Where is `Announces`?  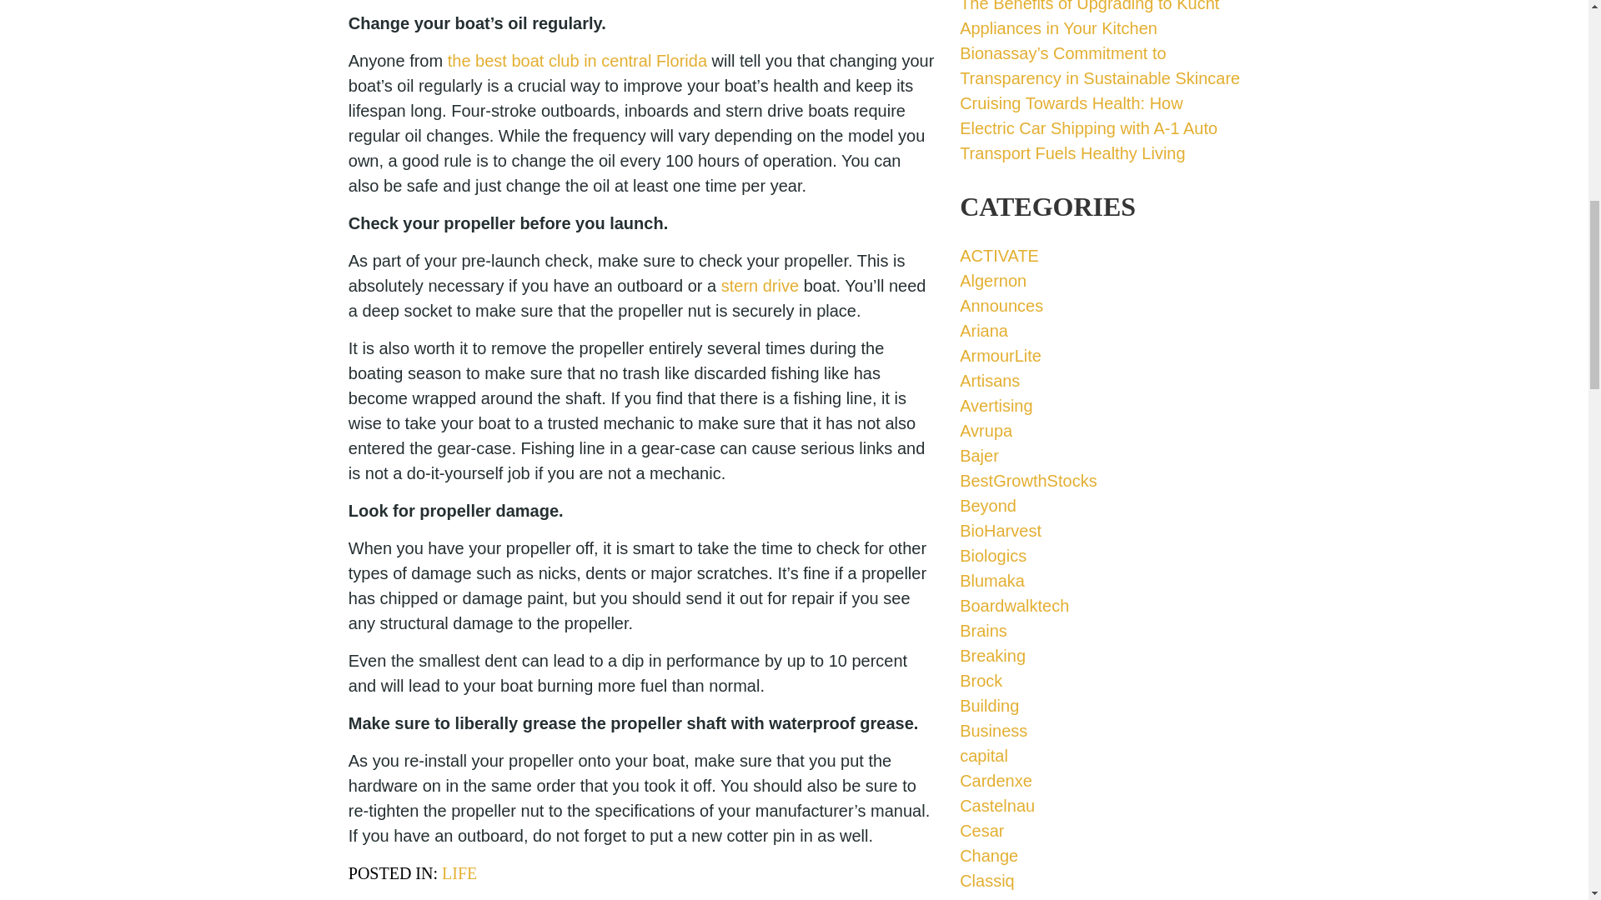 Announces is located at coordinates (1001, 306).